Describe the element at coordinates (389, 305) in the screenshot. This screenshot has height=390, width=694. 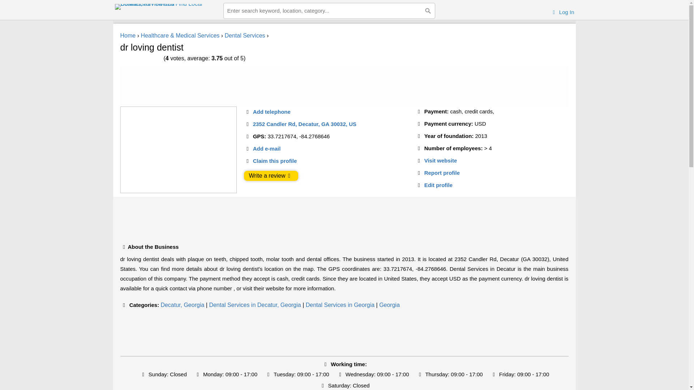
I see `Georgia` at that location.